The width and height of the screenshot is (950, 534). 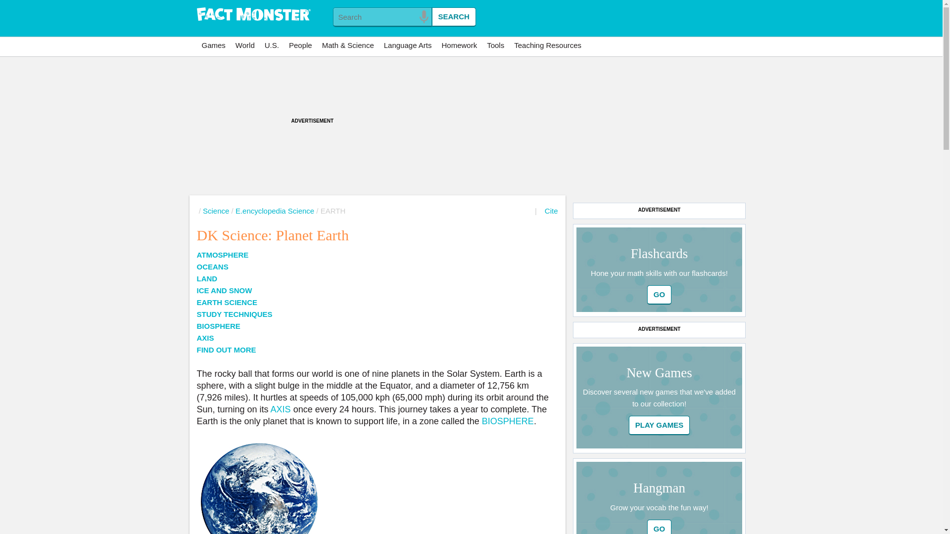 I want to click on Go, so click(x=659, y=295).